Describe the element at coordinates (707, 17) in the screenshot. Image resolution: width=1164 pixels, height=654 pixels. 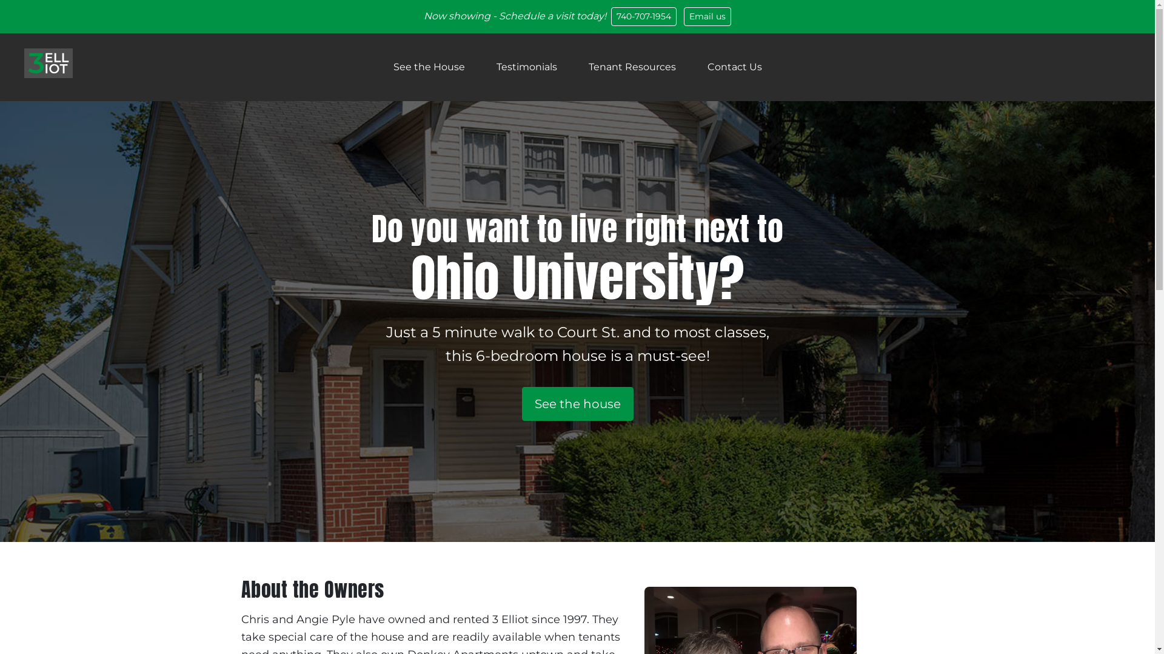
I see `Email us` at that location.